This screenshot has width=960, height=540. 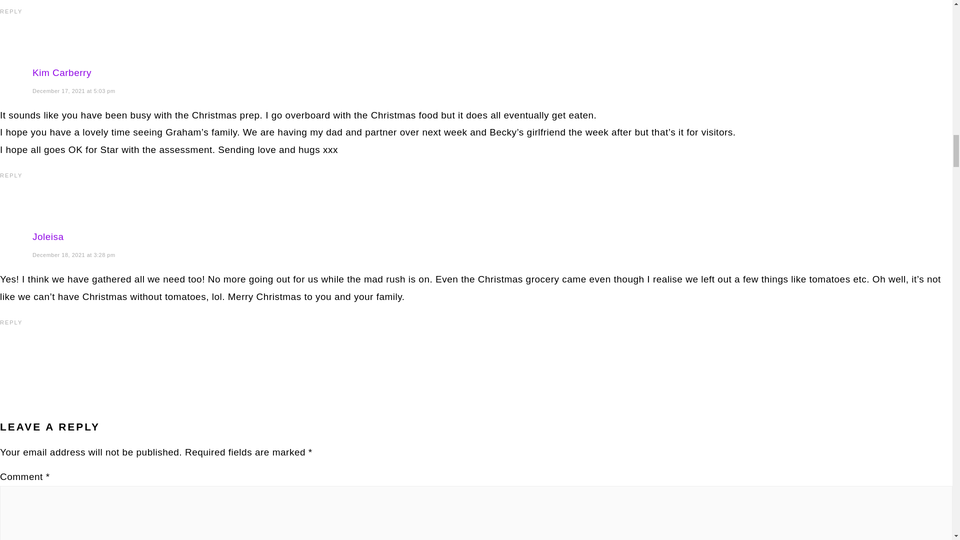 What do you see at coordinates (11, 322) in the screenshot?
I see `REPLY` at bounding box center [11, 322].